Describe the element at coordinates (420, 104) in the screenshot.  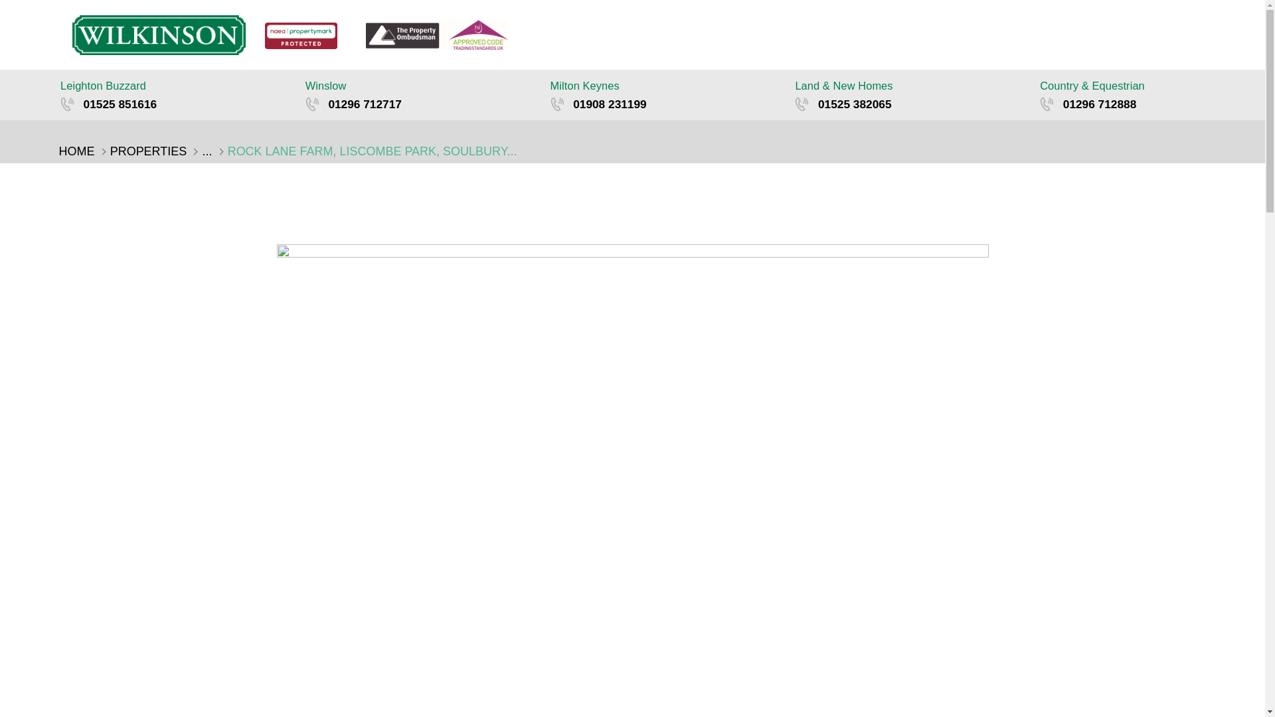
I see `01296 712717` at that location.